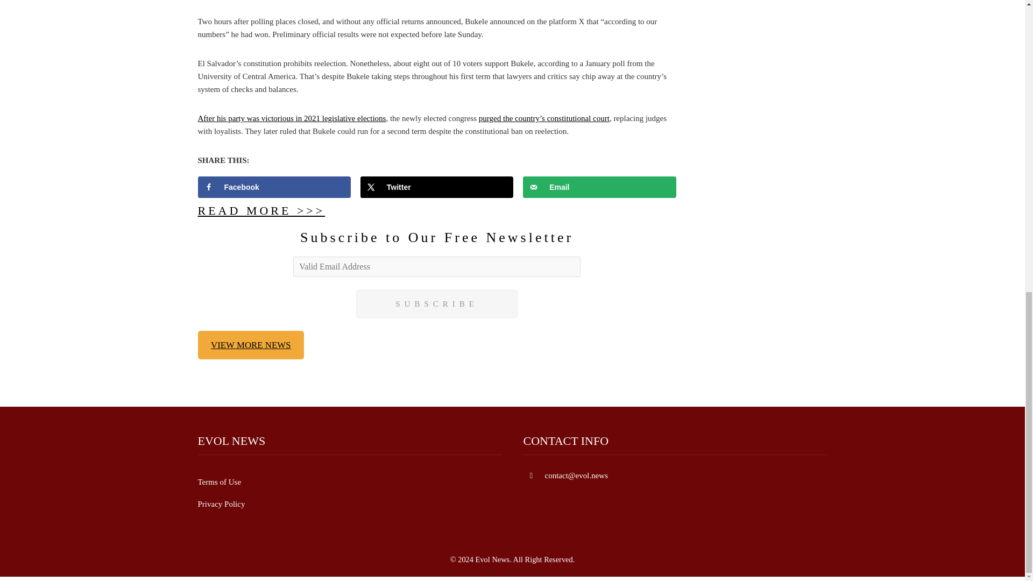  What do you see at coordinates (220, 481) in the screenshot?
I see `Terms of Use` at bounding box center [220, 481].